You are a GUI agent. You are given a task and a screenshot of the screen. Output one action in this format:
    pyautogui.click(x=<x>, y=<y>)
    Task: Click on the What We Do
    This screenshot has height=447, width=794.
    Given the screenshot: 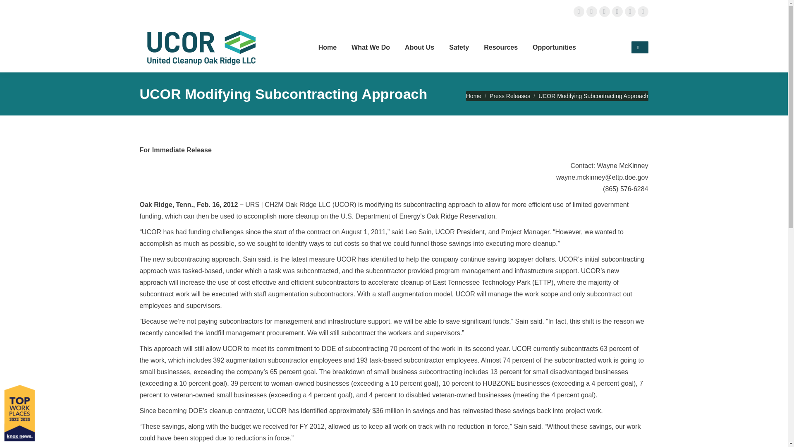 What is the action you would take?
    pyautogui.click(x=371, y=47)
    